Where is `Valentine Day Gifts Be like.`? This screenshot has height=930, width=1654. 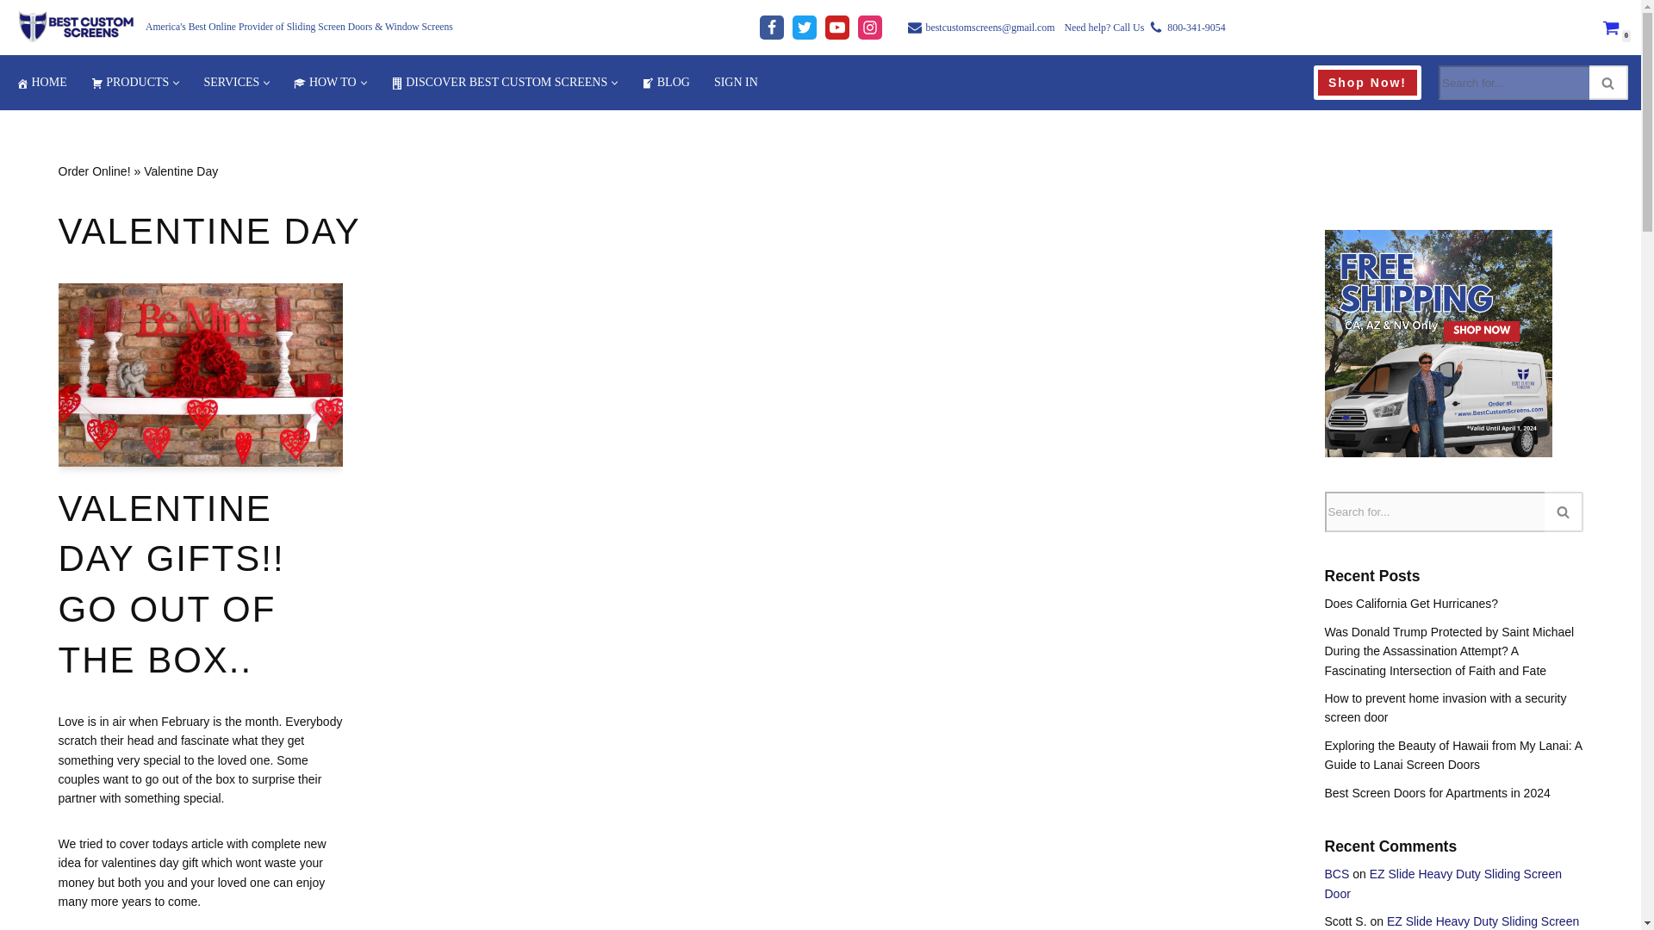
Valentine Day Gifts Be like. is located at coordinates (200, 375).